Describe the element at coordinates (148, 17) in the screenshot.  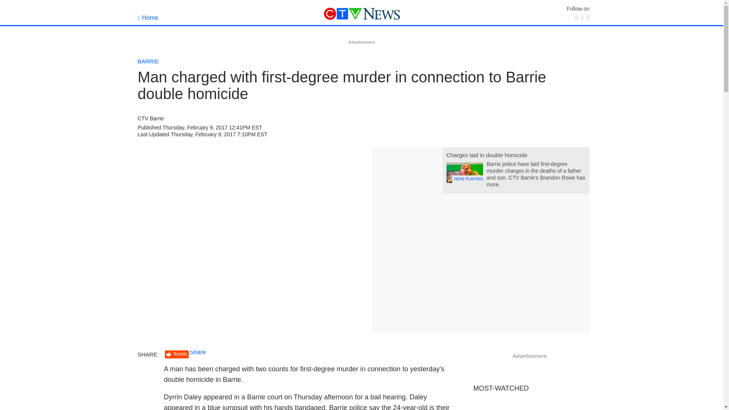
I see `Home` at that location.